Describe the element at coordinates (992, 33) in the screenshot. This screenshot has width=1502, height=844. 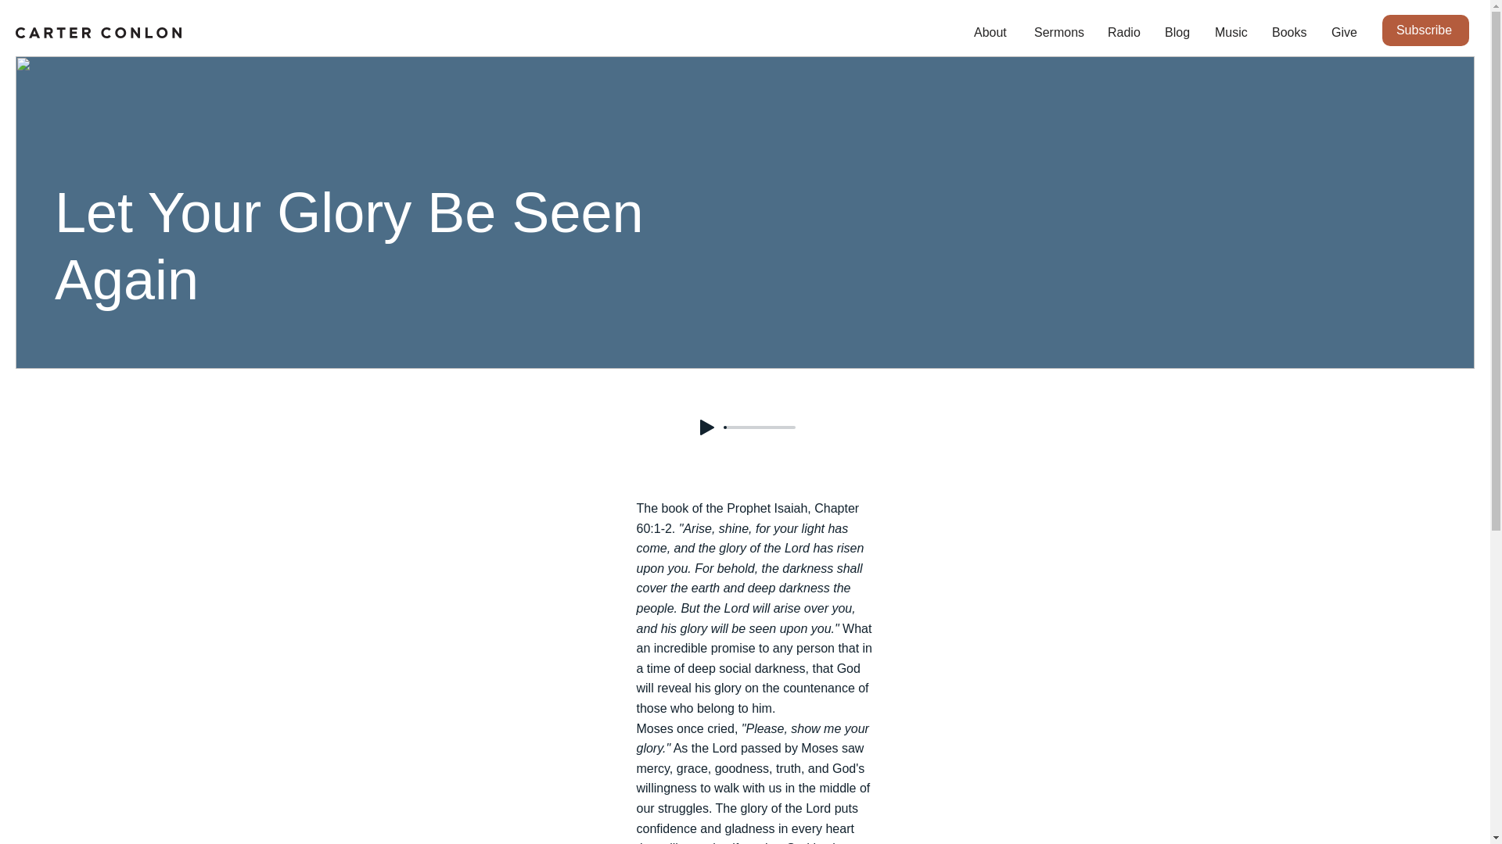
I see `About` at that location.